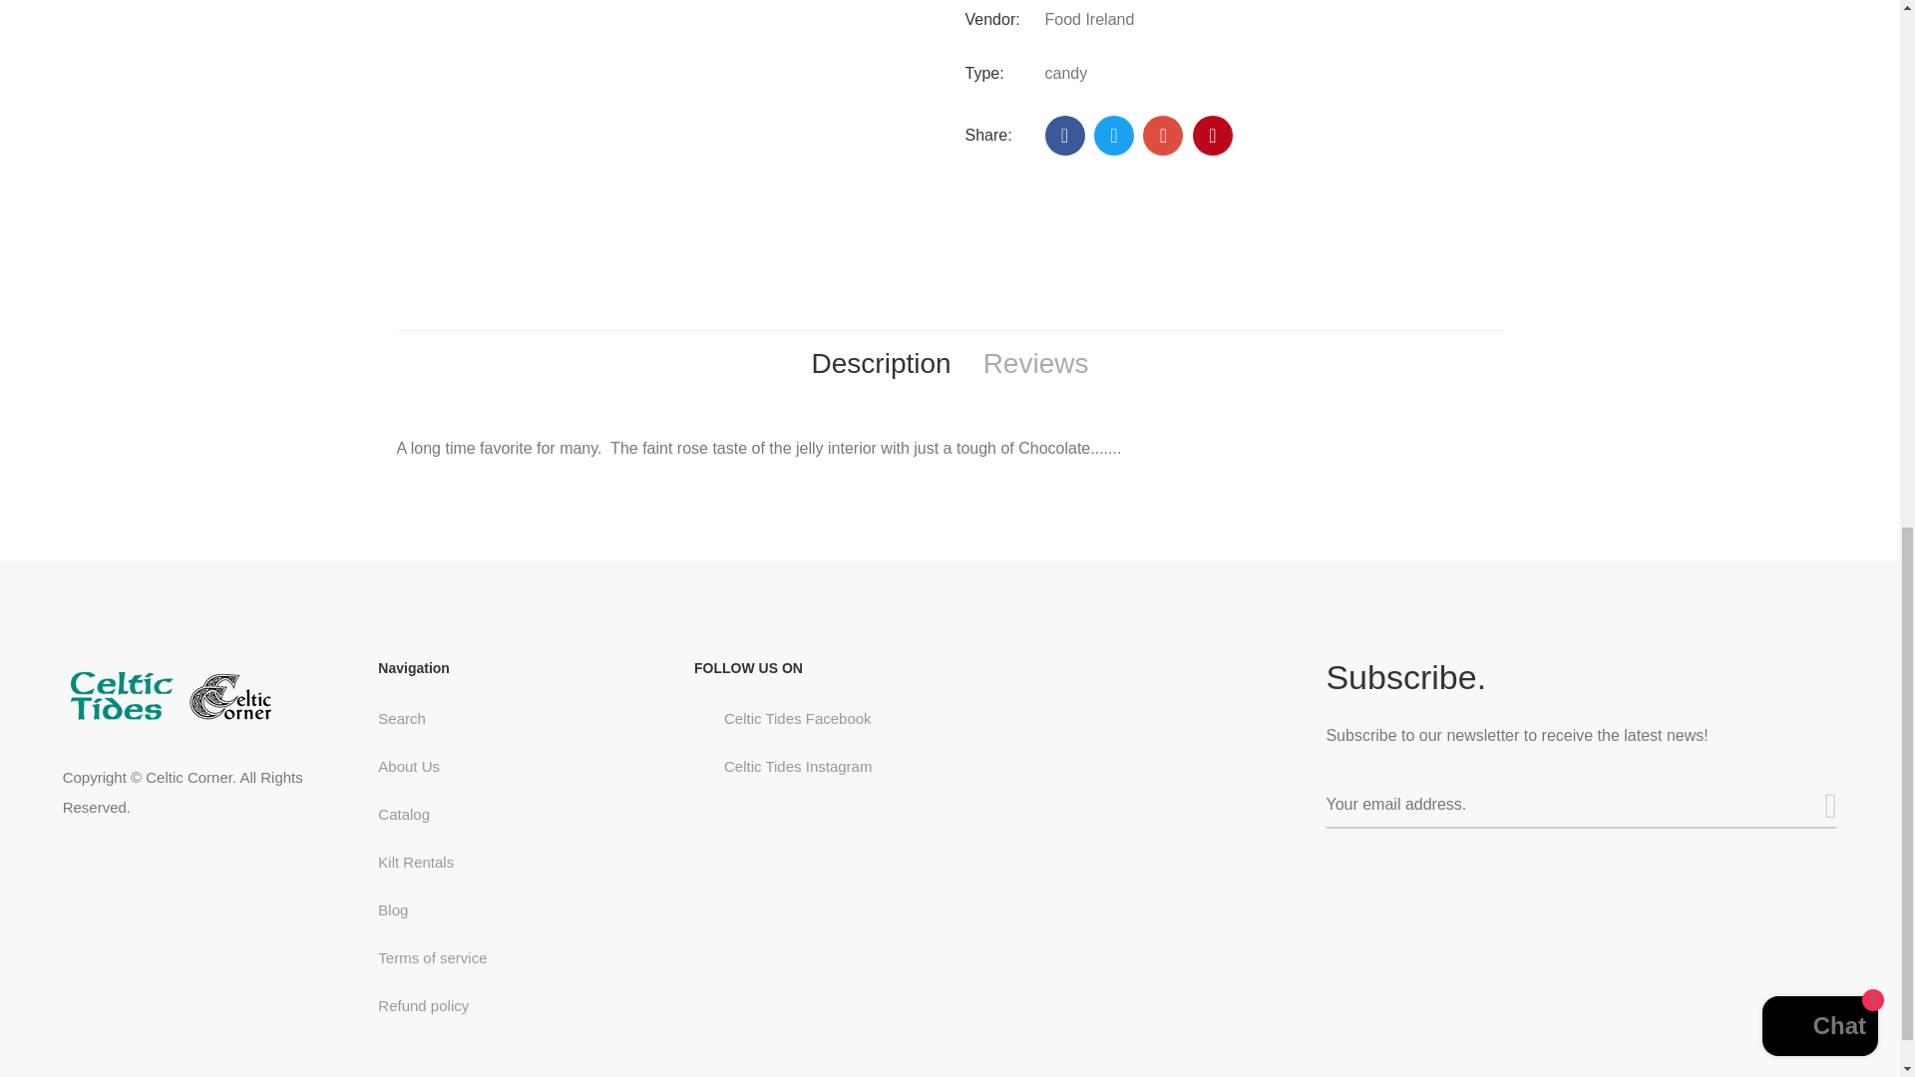 The width and height of the screenshot is (1915, 1077). Describe the element at coordinates (1065, 135) in the screenshot. I see `Follow us on Facebook` at that location.